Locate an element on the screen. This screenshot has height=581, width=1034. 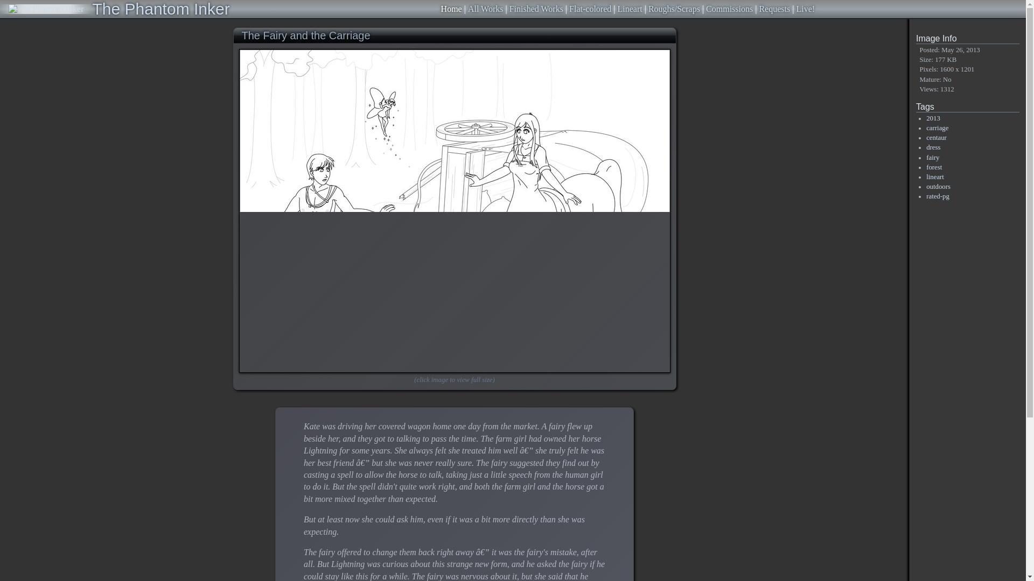
All Works is located at coordinates (486, 9).